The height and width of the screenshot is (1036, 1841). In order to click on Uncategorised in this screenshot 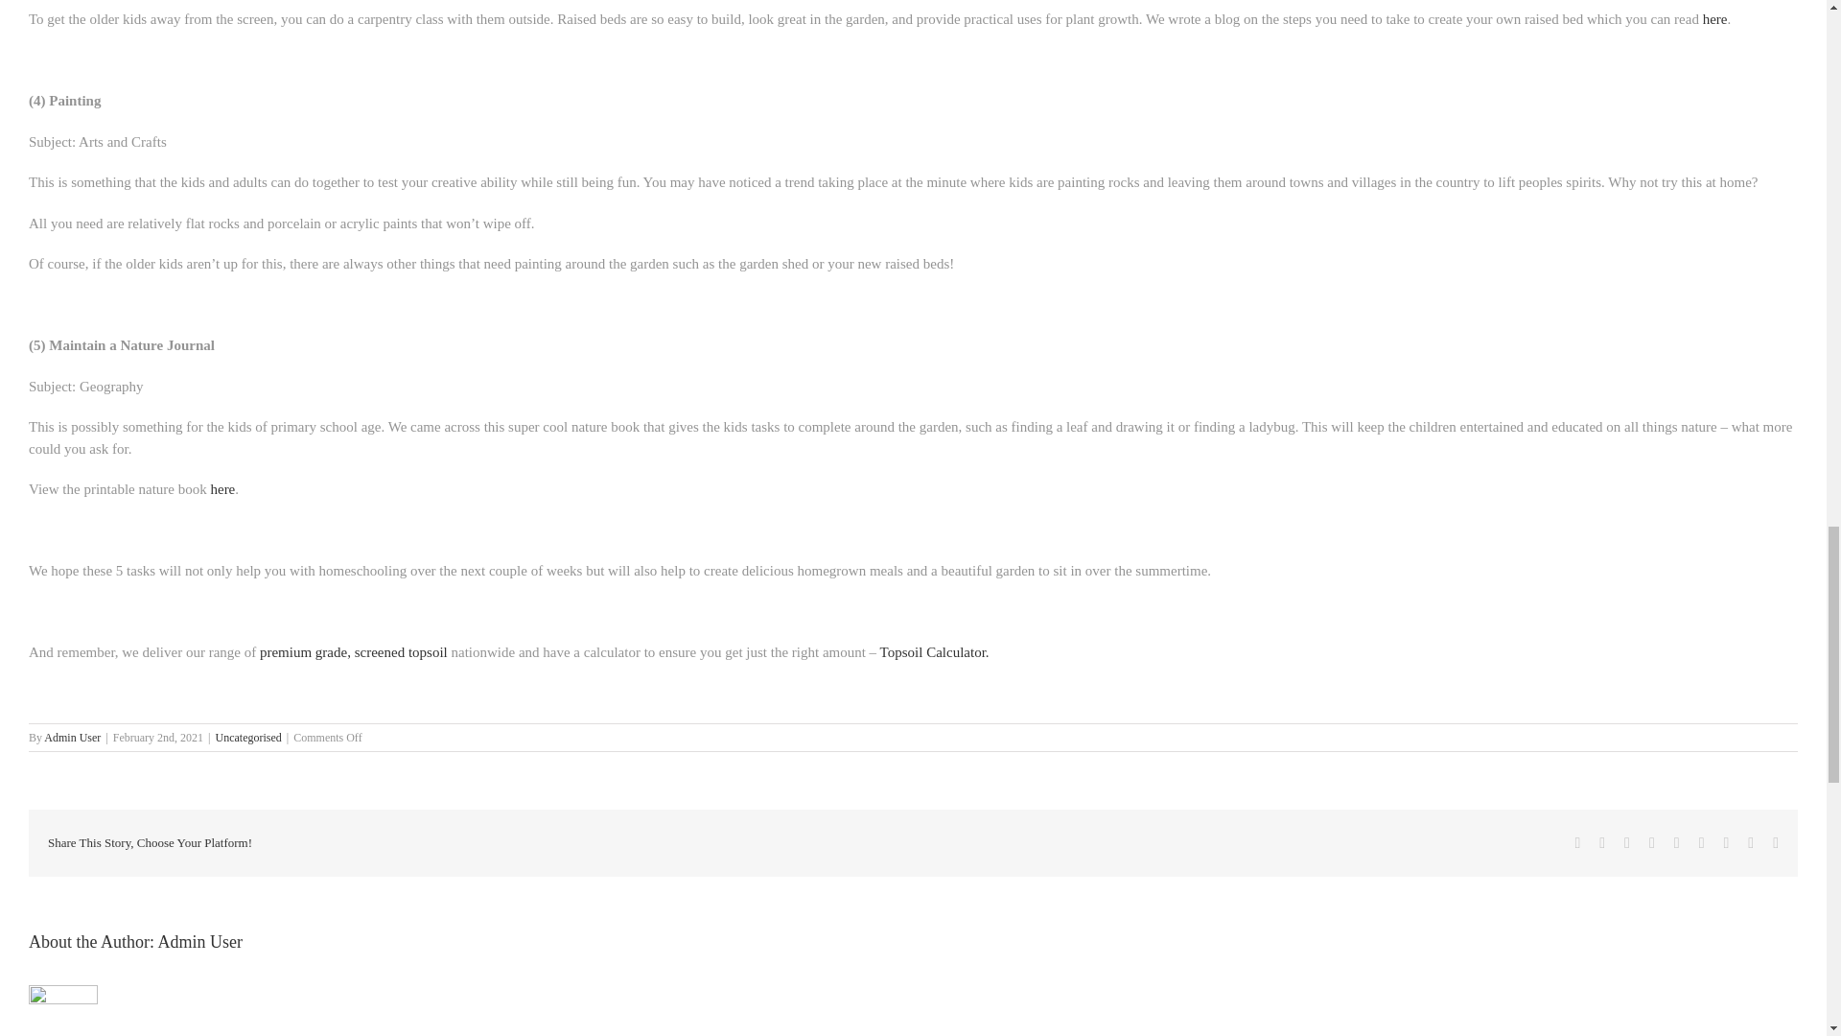, I will do `click(247, 738)`.